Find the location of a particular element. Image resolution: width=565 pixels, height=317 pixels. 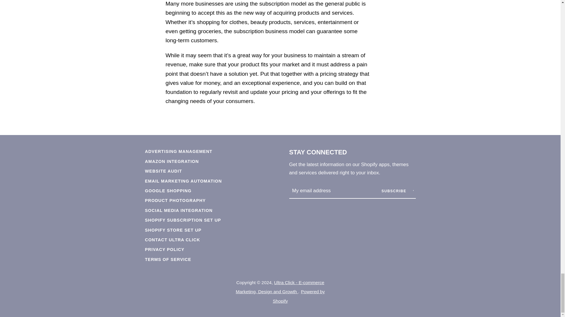

SHOPIFY STORE SET UP is located at coordinates (173, 230).